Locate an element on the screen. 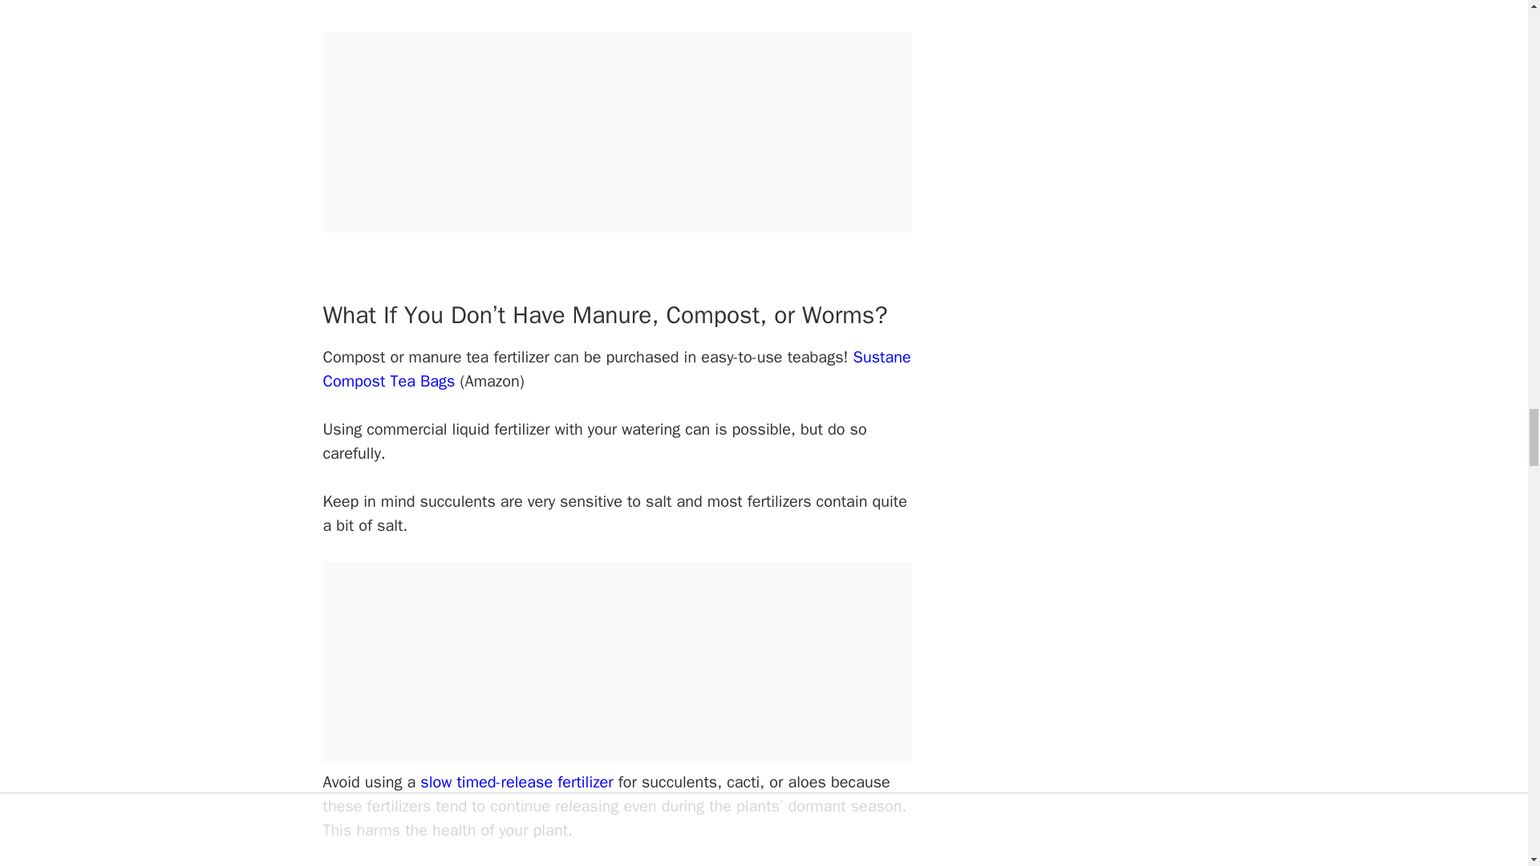  Fertilizing Succulents with Compost Tea is located at coordinates (616, 3).